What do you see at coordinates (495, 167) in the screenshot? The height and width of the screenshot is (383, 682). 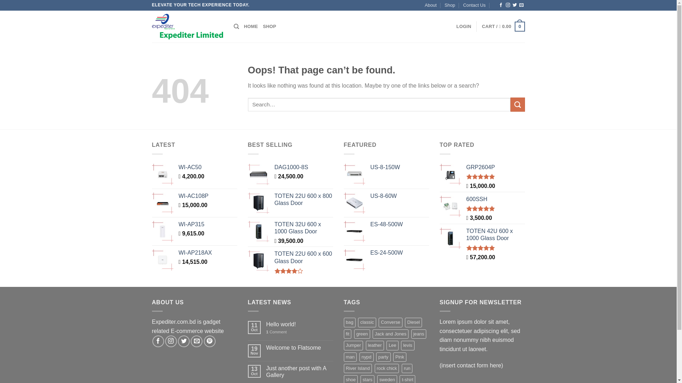 I see `GRP2604P` at bounding box center [495, 167].